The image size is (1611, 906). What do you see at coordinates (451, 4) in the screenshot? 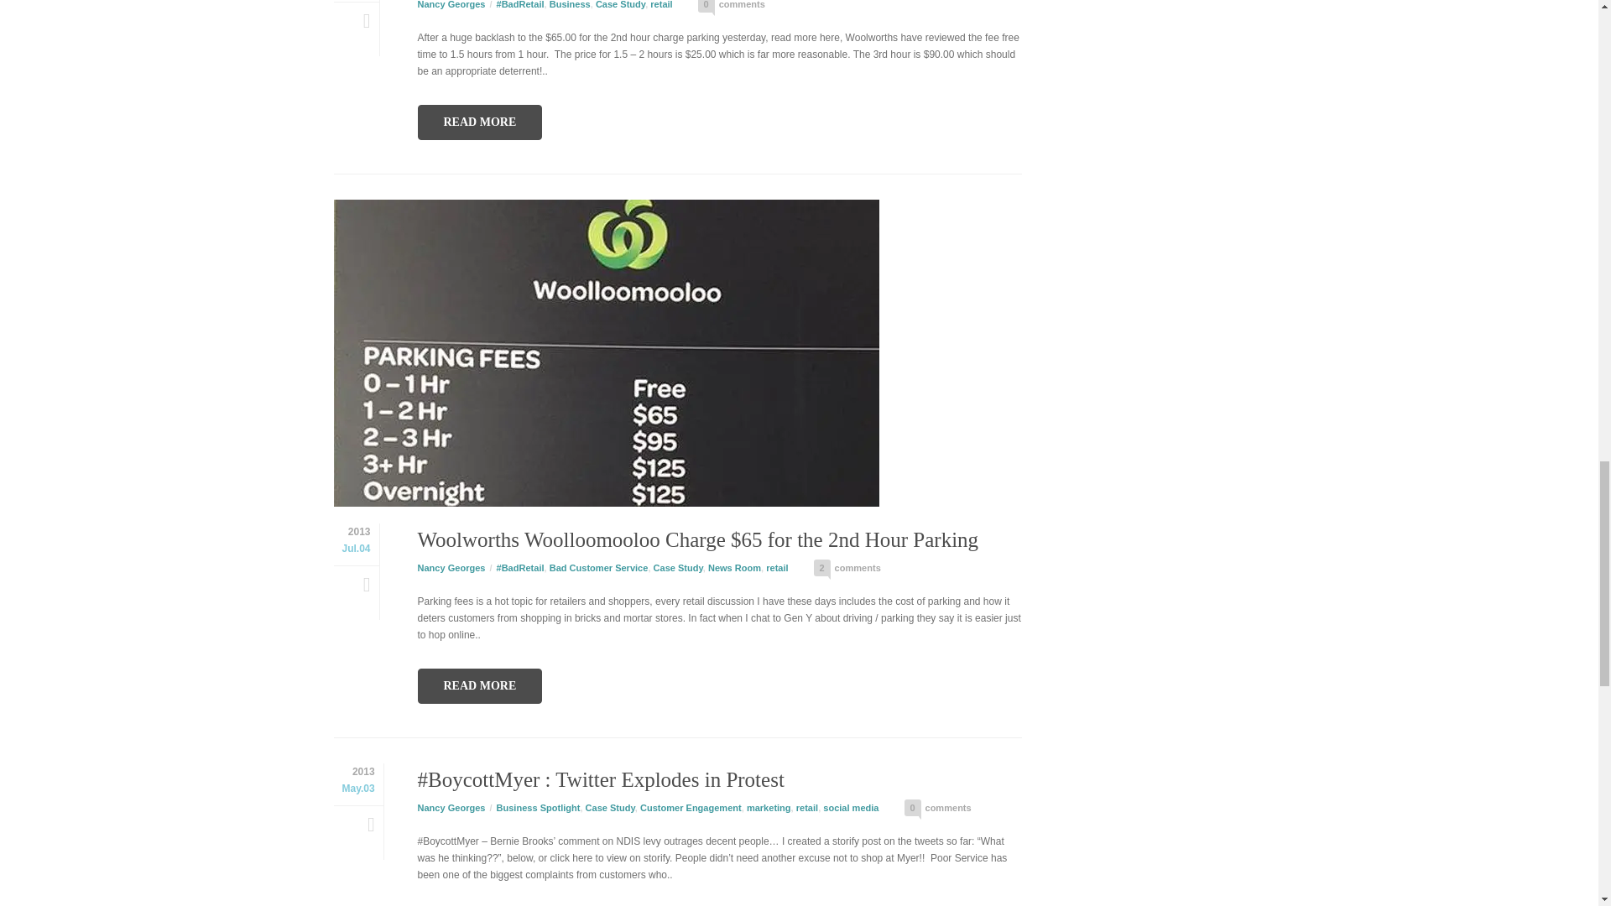
I see `View all posts by Nancy Georges` at bounding box center [451, 4].